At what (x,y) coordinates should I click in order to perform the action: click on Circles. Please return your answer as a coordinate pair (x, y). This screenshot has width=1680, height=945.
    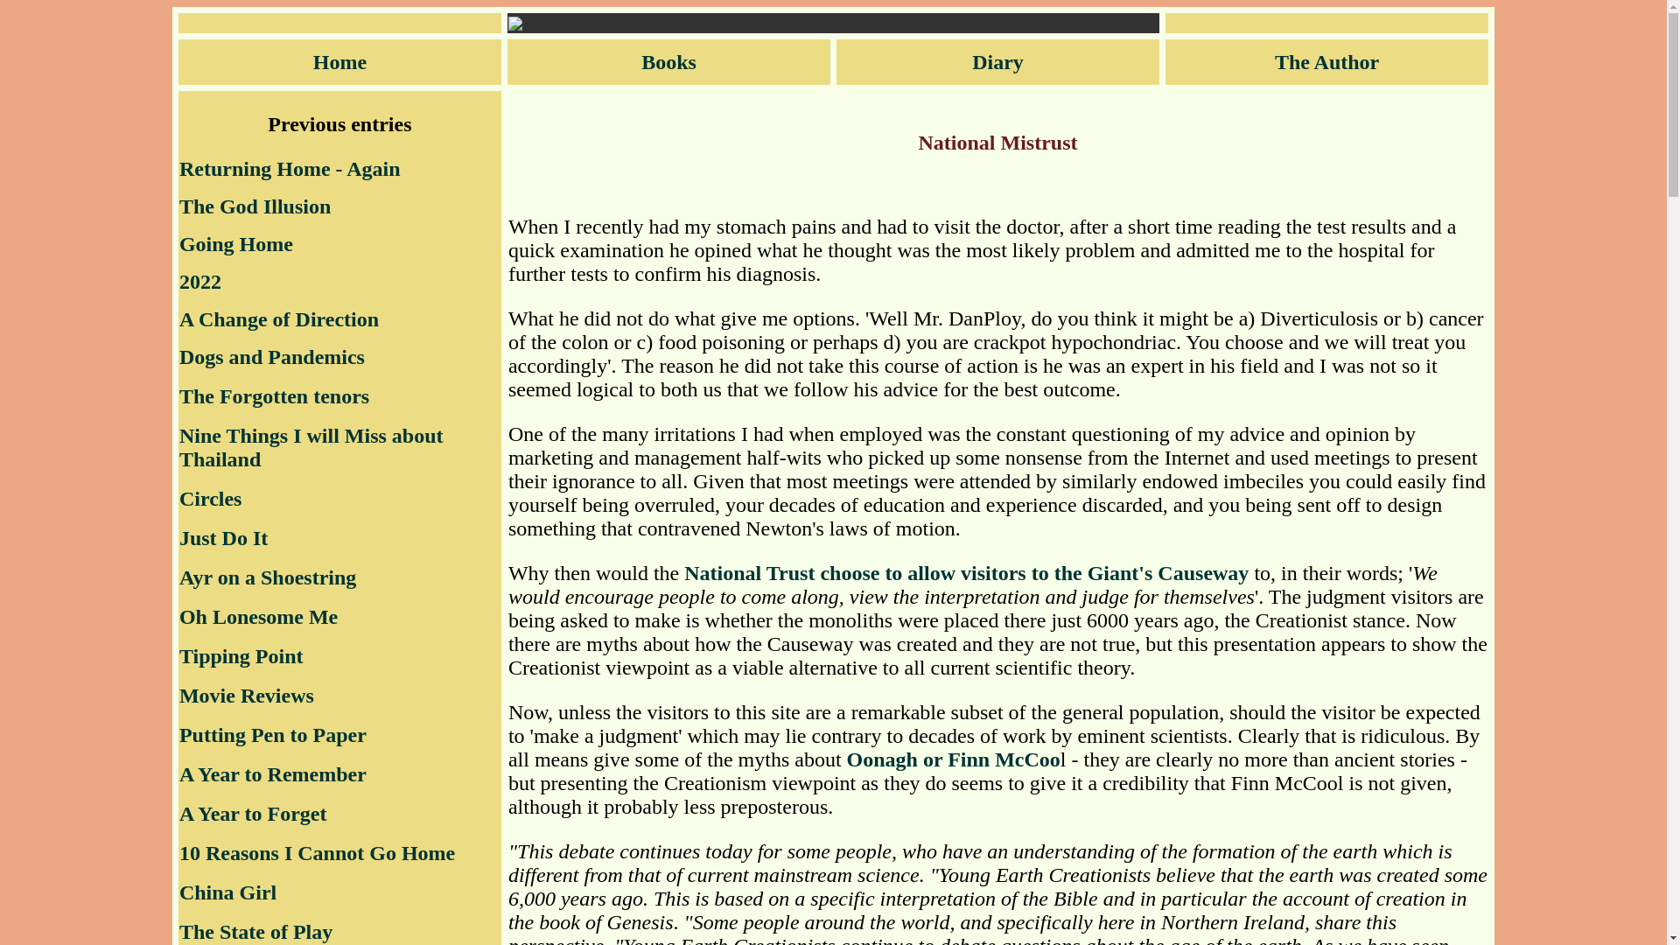
    Looking at the image, I should click on (210, 499).